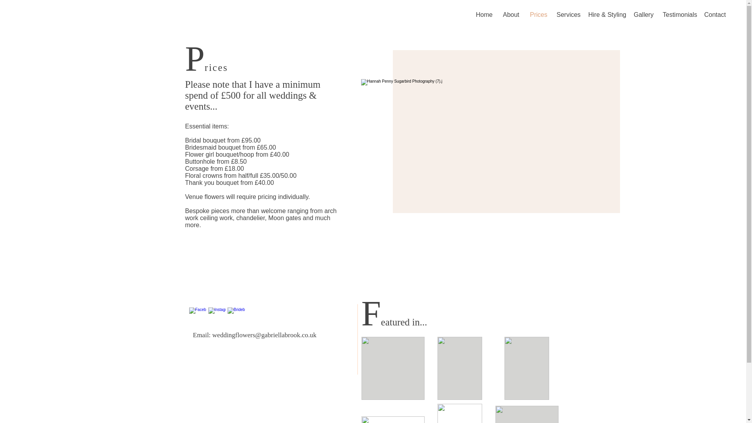 This screenshot has width=752, height=423. What do you see at coordinates (642, 14) in the screenshot?
I see `Gallery` at bounding box center [642, 14].